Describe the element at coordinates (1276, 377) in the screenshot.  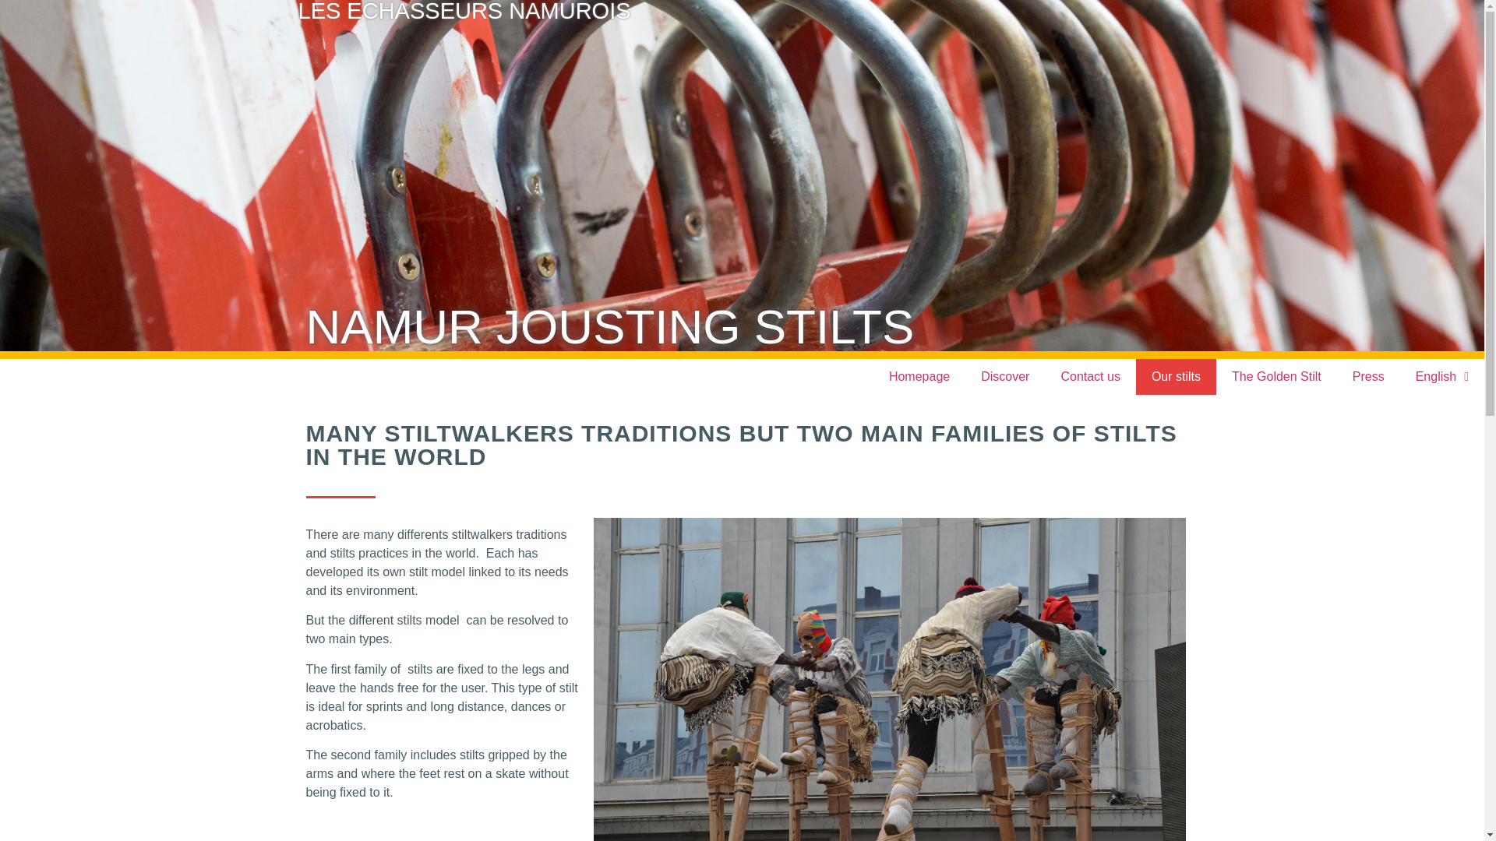
I see `The Golden Stilt` at that location.